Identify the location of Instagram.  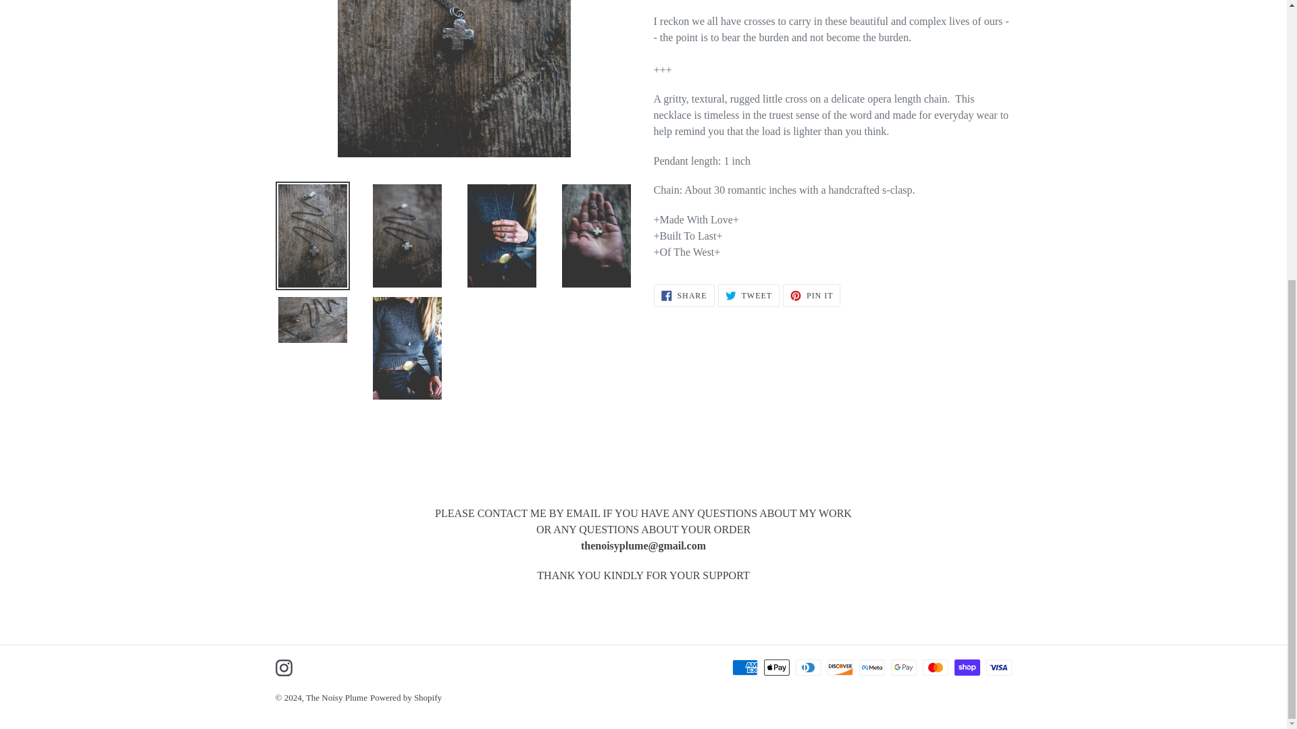
(812, 296).